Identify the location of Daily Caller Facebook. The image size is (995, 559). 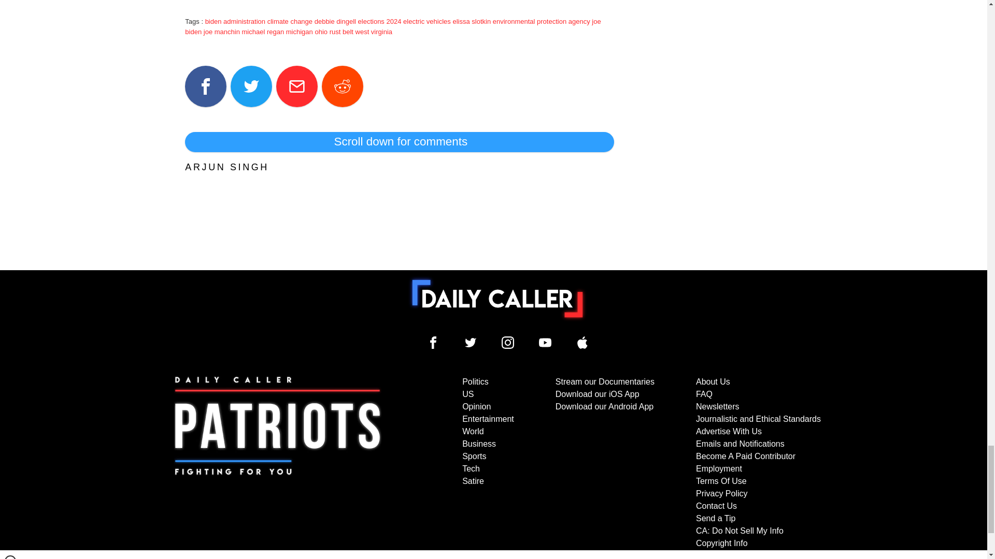
(433, 343).